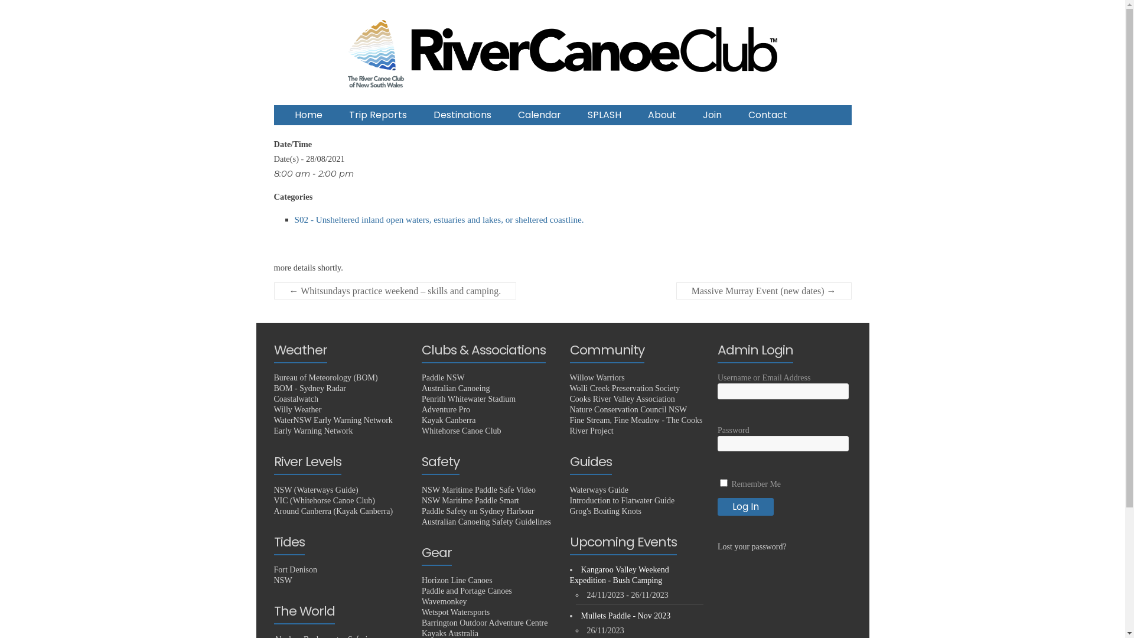 This screenshot has width=1134, height=638. What do you see at coordinates (449, 421) in the screenshot?
I see `Kayak Canberra` at bounding box center [449, 421].